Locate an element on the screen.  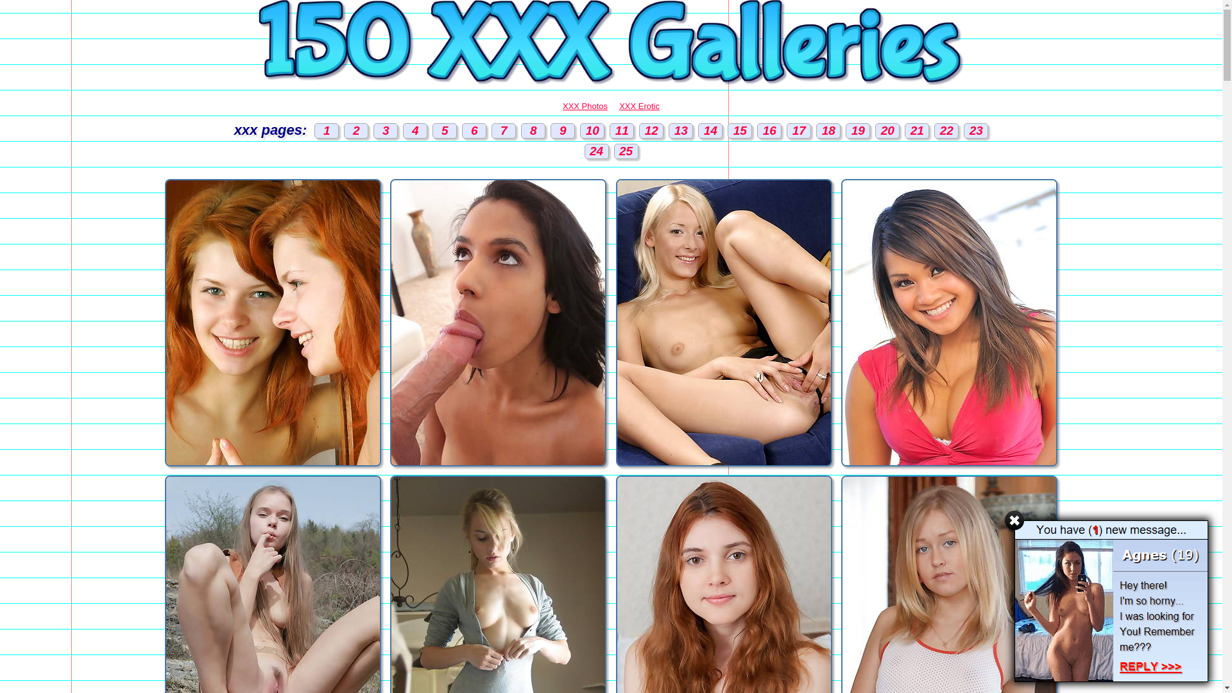
4 is located at coordinates (415, 131).